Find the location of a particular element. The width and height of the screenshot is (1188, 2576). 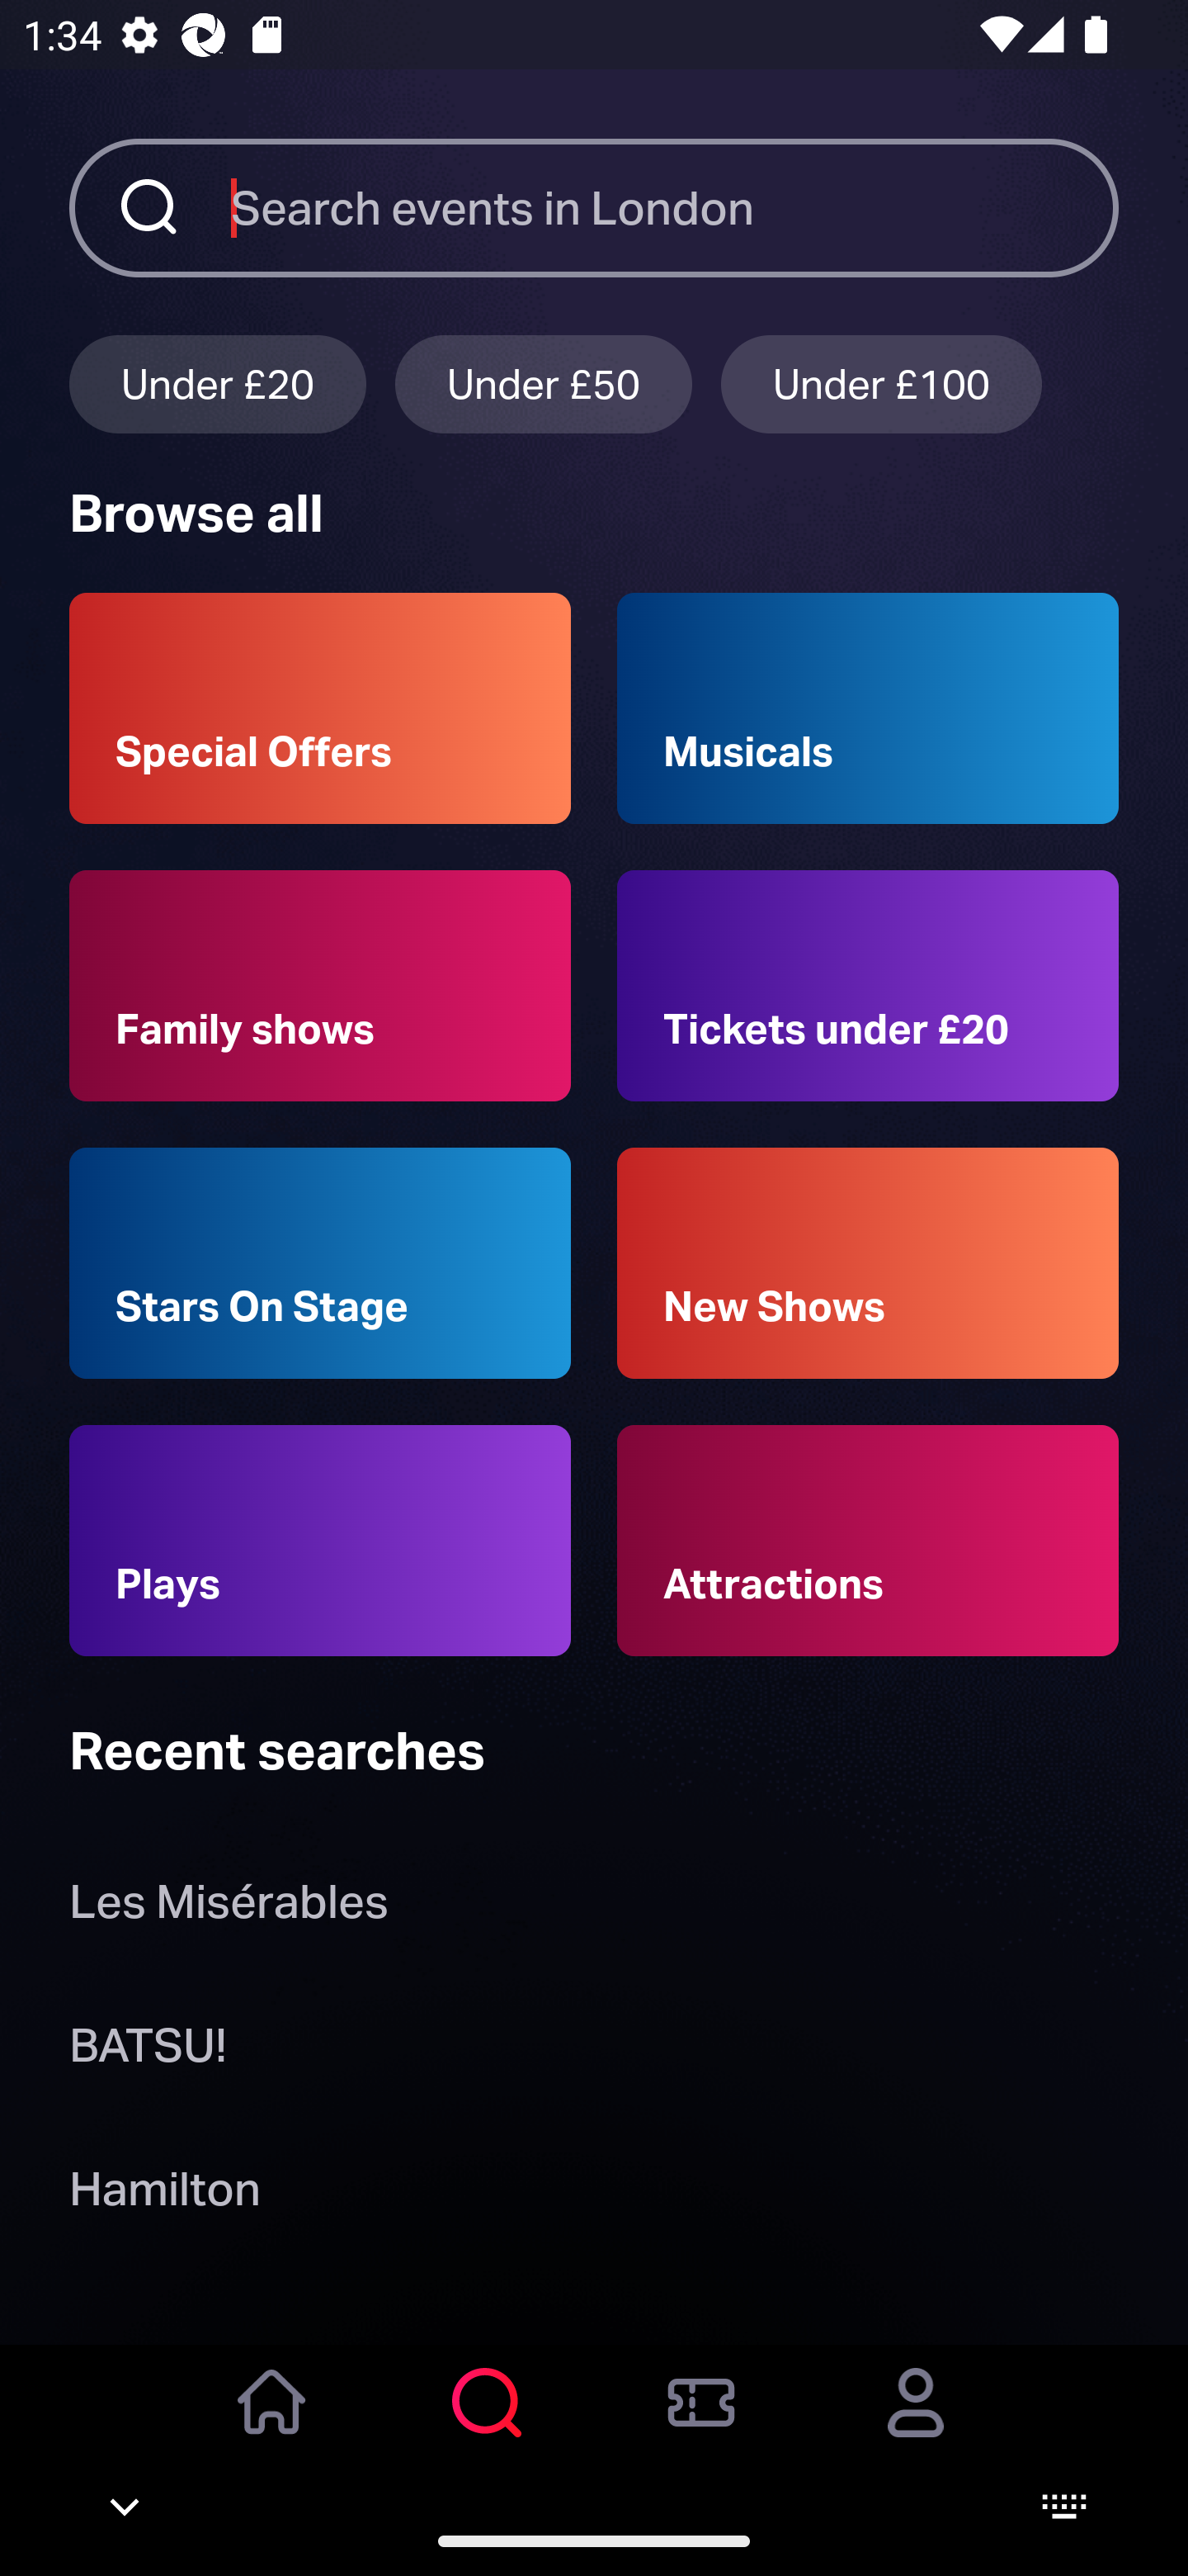

Tickets under £20  is located at coordinates (868, 986).